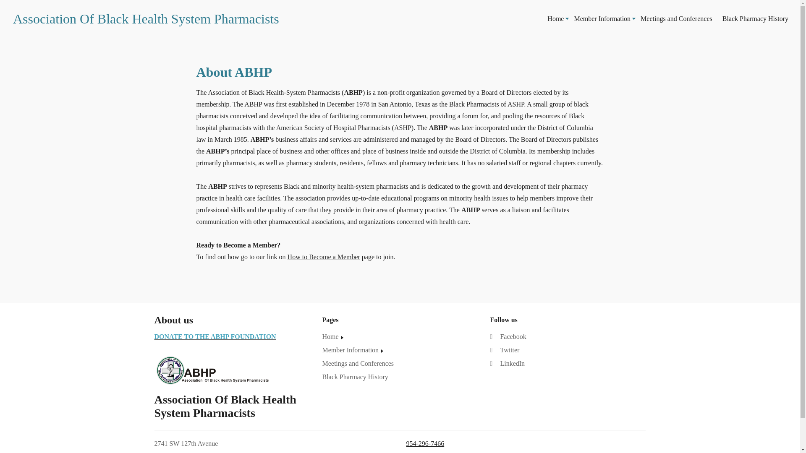  What do you see at coordinates (324, 257) in the screenshot?
I see `How to Become a Member` at bounding box center [324, 257].